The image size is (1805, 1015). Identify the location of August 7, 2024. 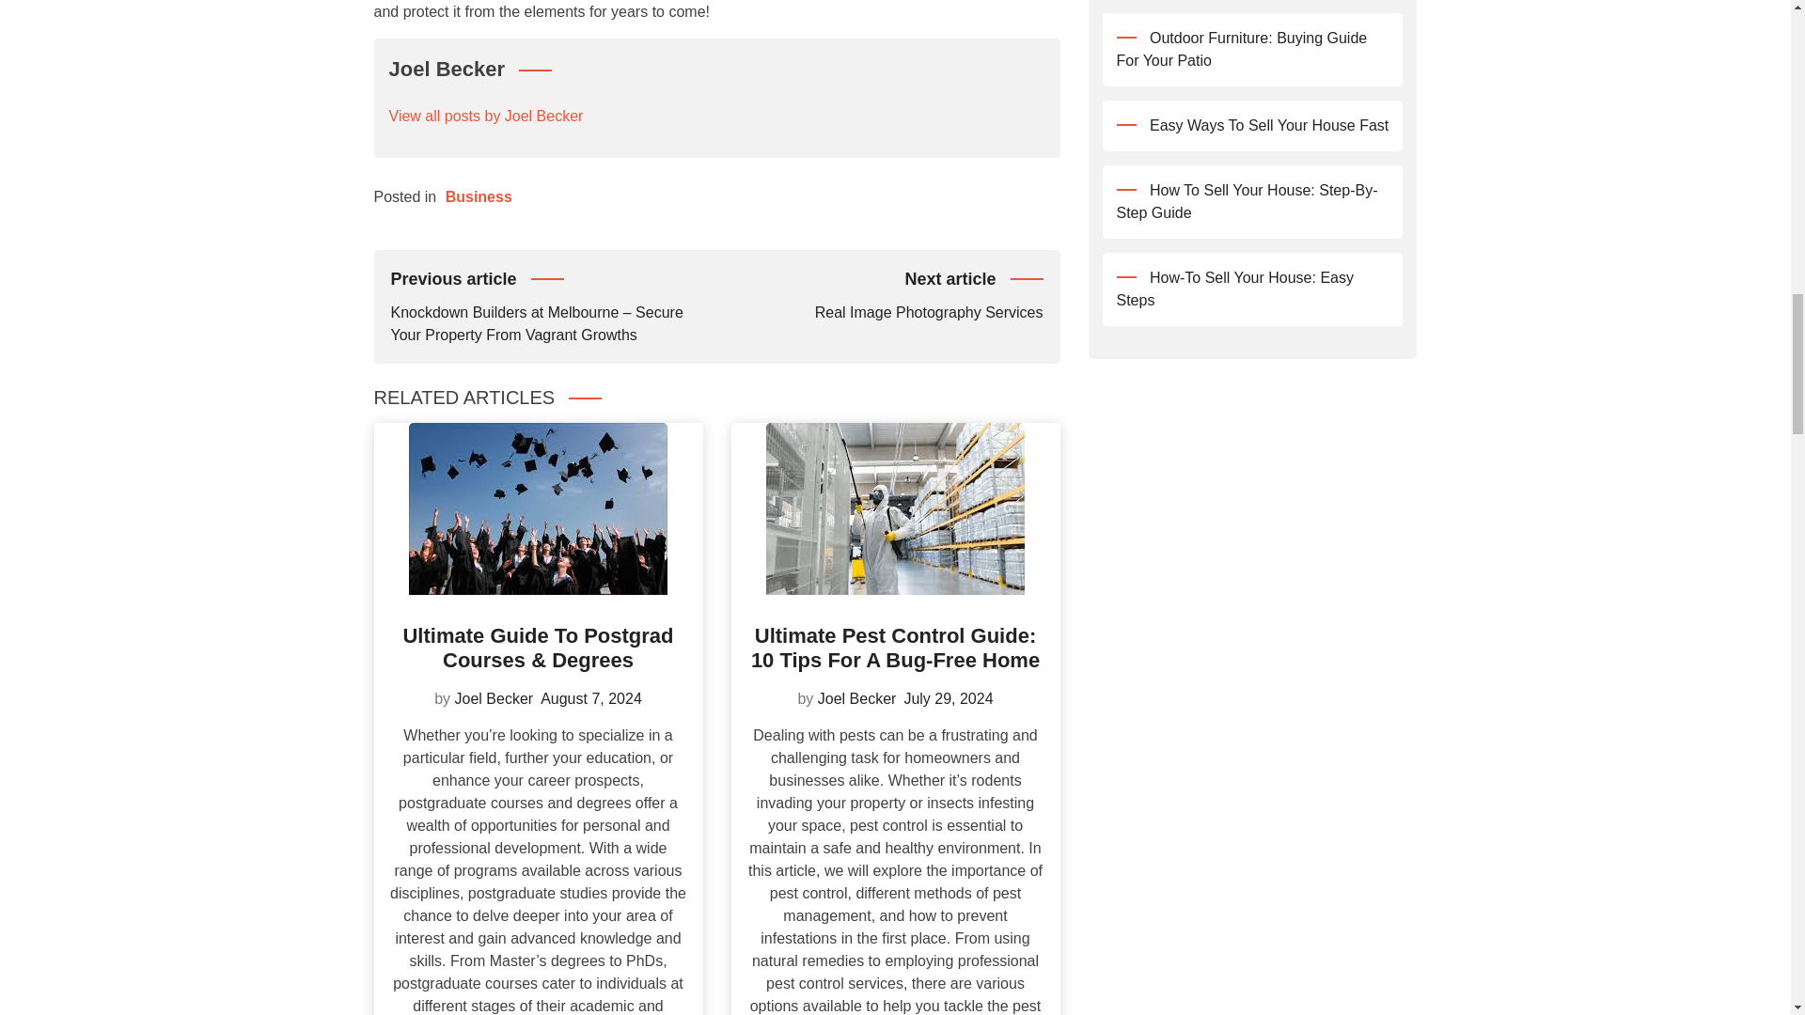
(590, 698).